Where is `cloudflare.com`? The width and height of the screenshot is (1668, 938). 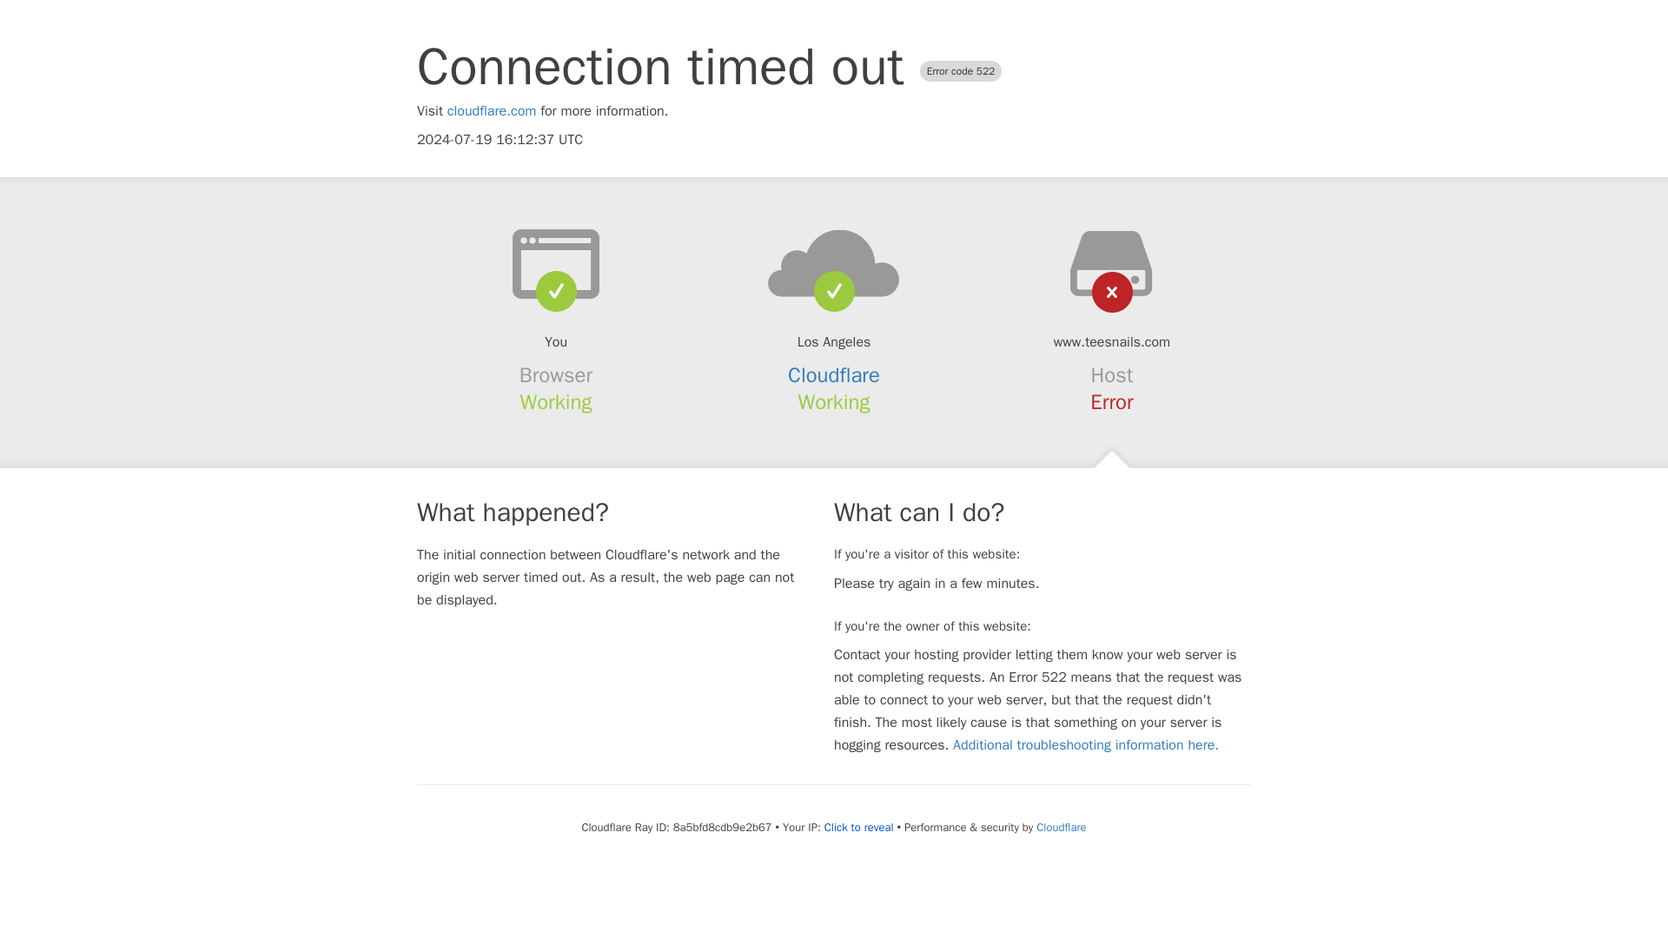
cloudflare.com is located at coordinates (492, 111).